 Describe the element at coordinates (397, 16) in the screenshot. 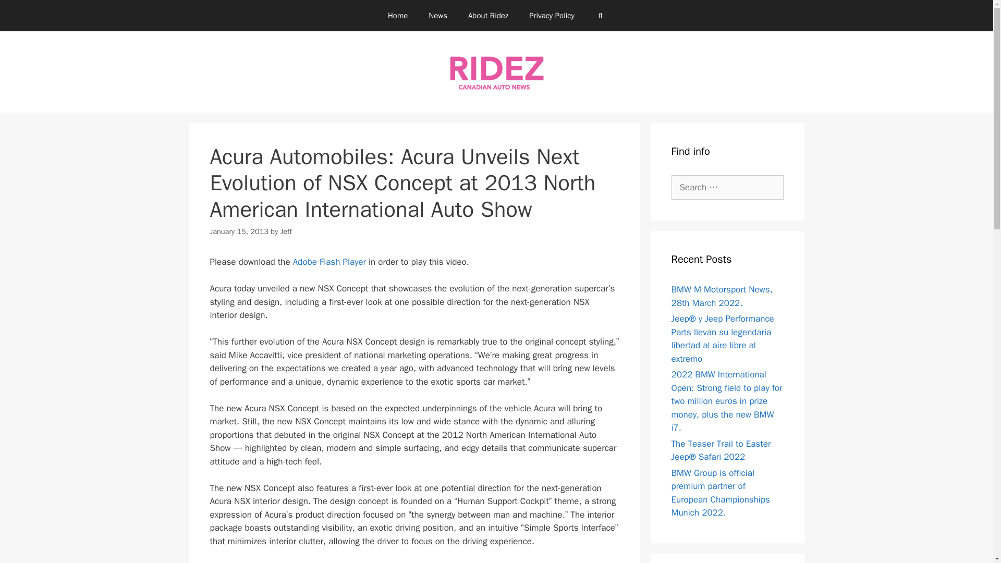

I see `Home` at that location.